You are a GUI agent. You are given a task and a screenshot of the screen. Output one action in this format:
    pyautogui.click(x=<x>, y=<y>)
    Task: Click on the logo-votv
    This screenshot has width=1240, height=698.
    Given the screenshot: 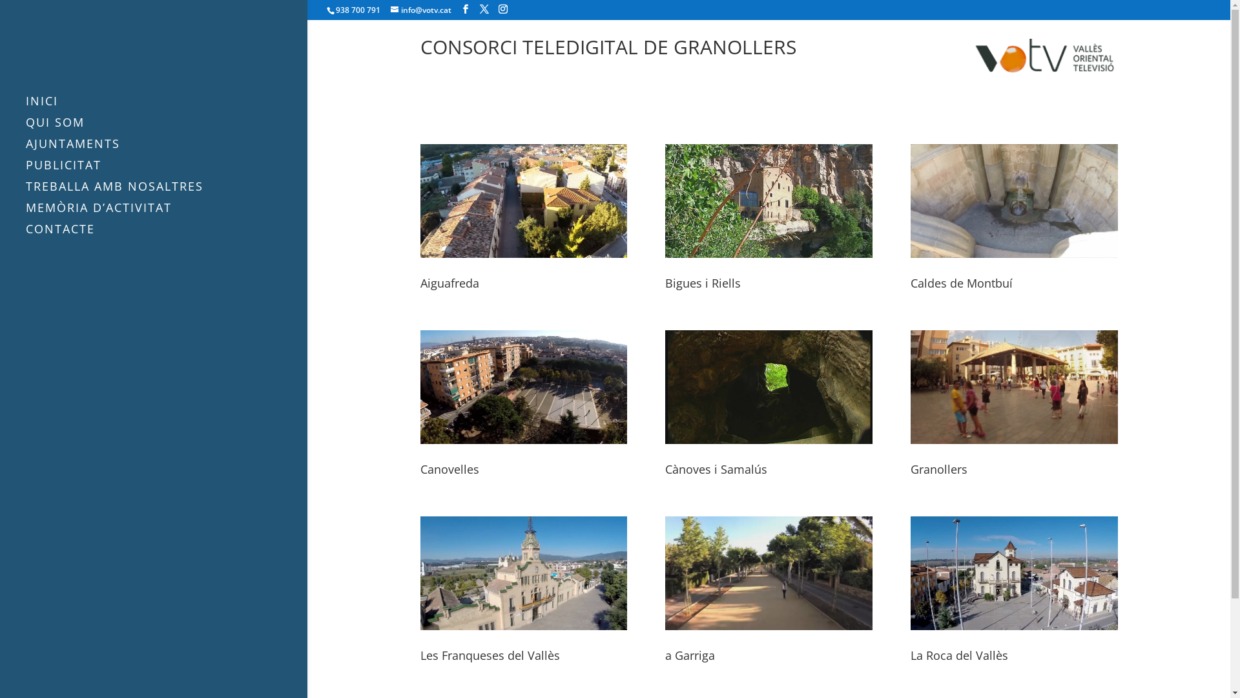 What is the action you would take?
    pyautogui.click(x=1045, y=56)
    